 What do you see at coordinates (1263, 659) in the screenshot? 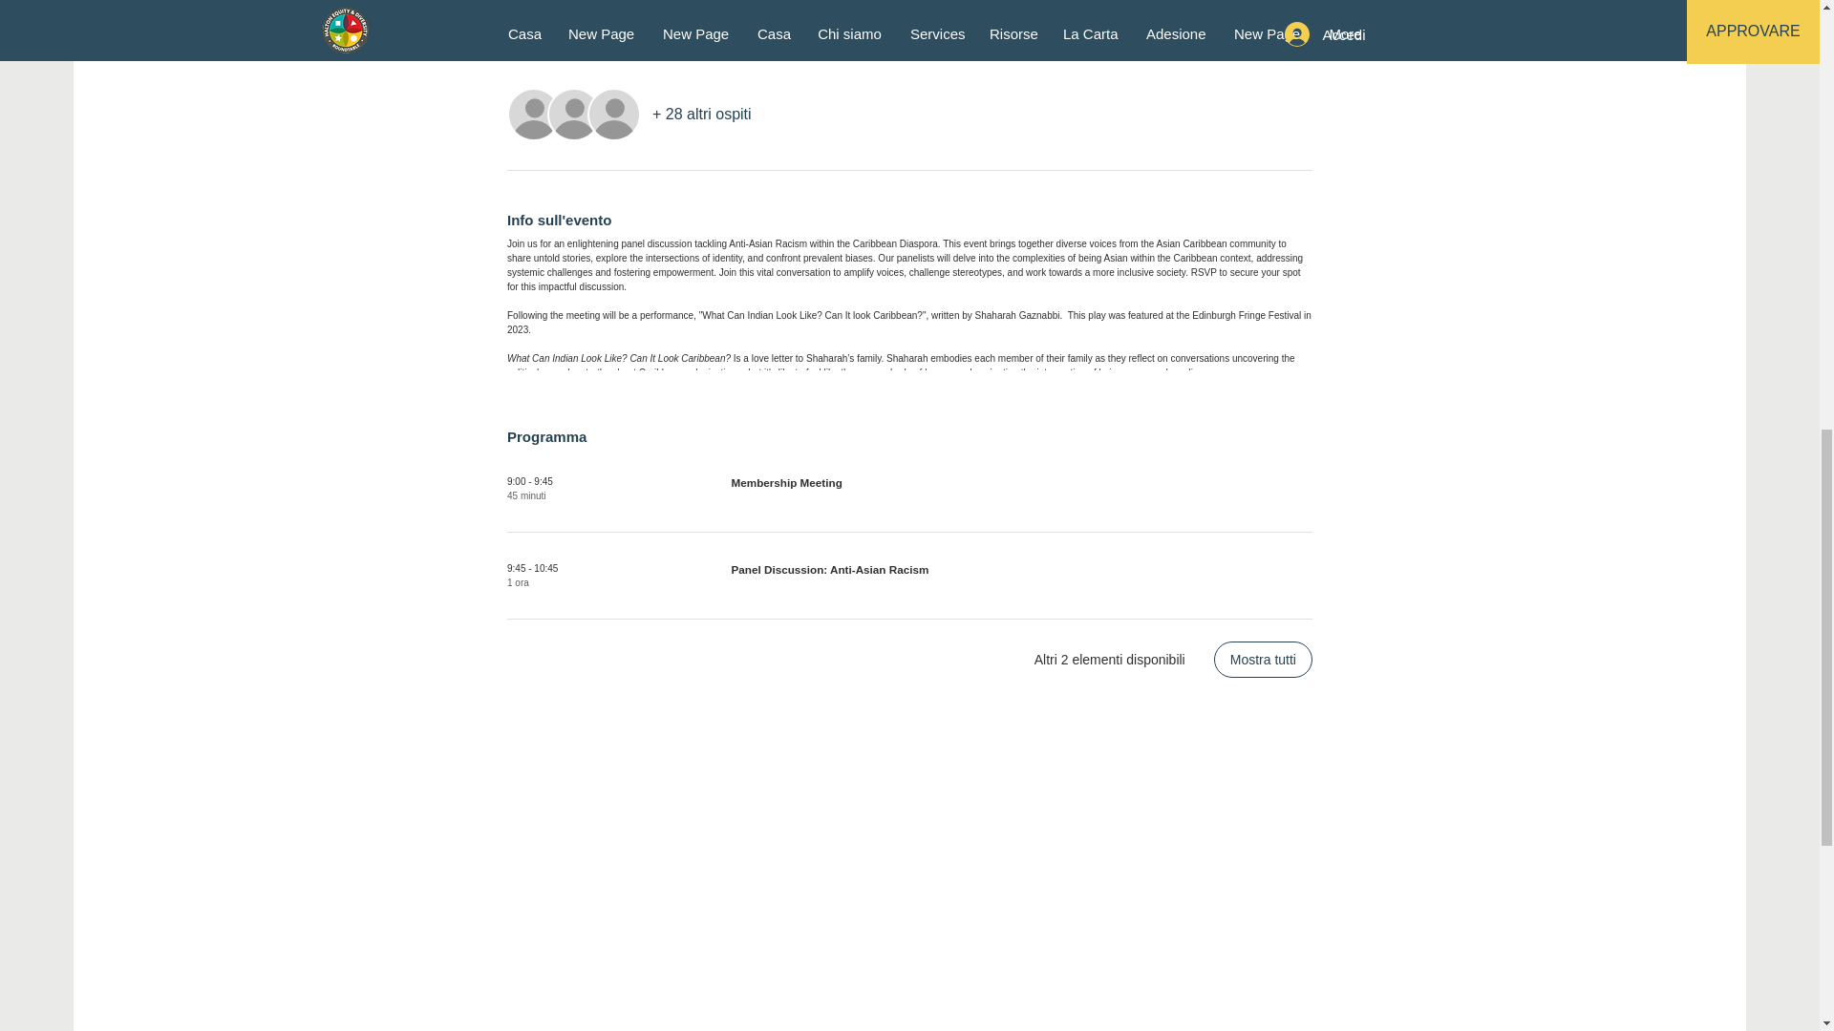
I see `Mostra tutti` at bounding box center [1263, 659].